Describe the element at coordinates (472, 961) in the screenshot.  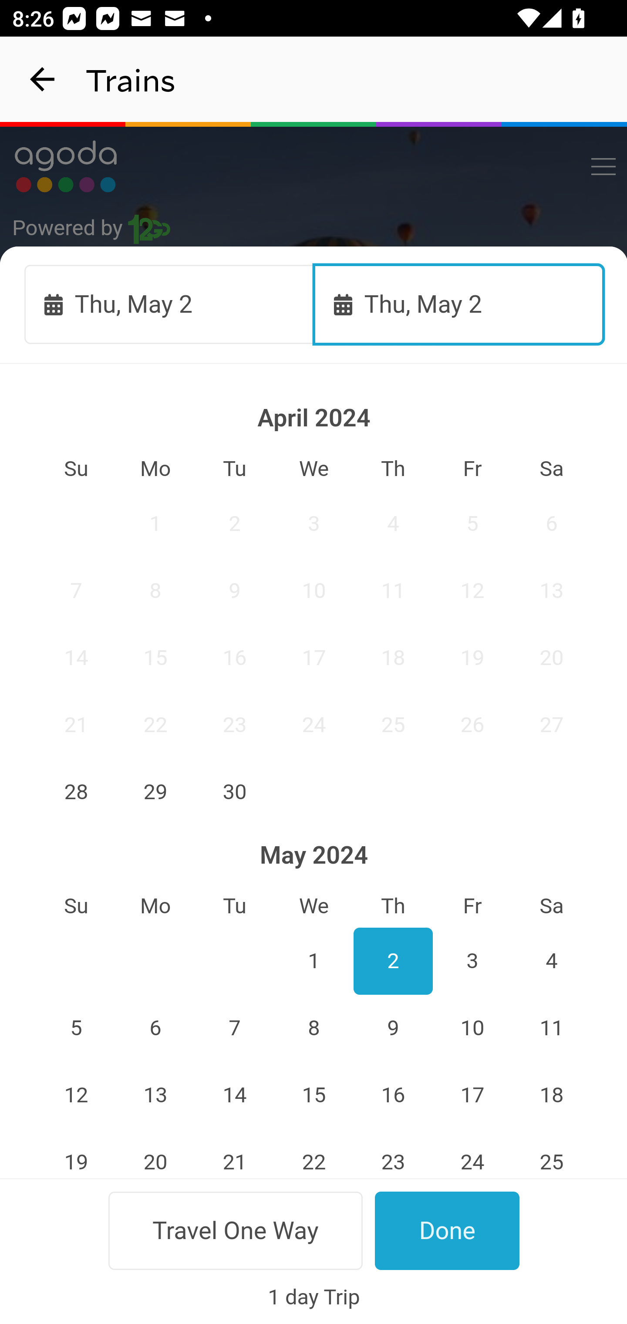
I see `3` at that location.